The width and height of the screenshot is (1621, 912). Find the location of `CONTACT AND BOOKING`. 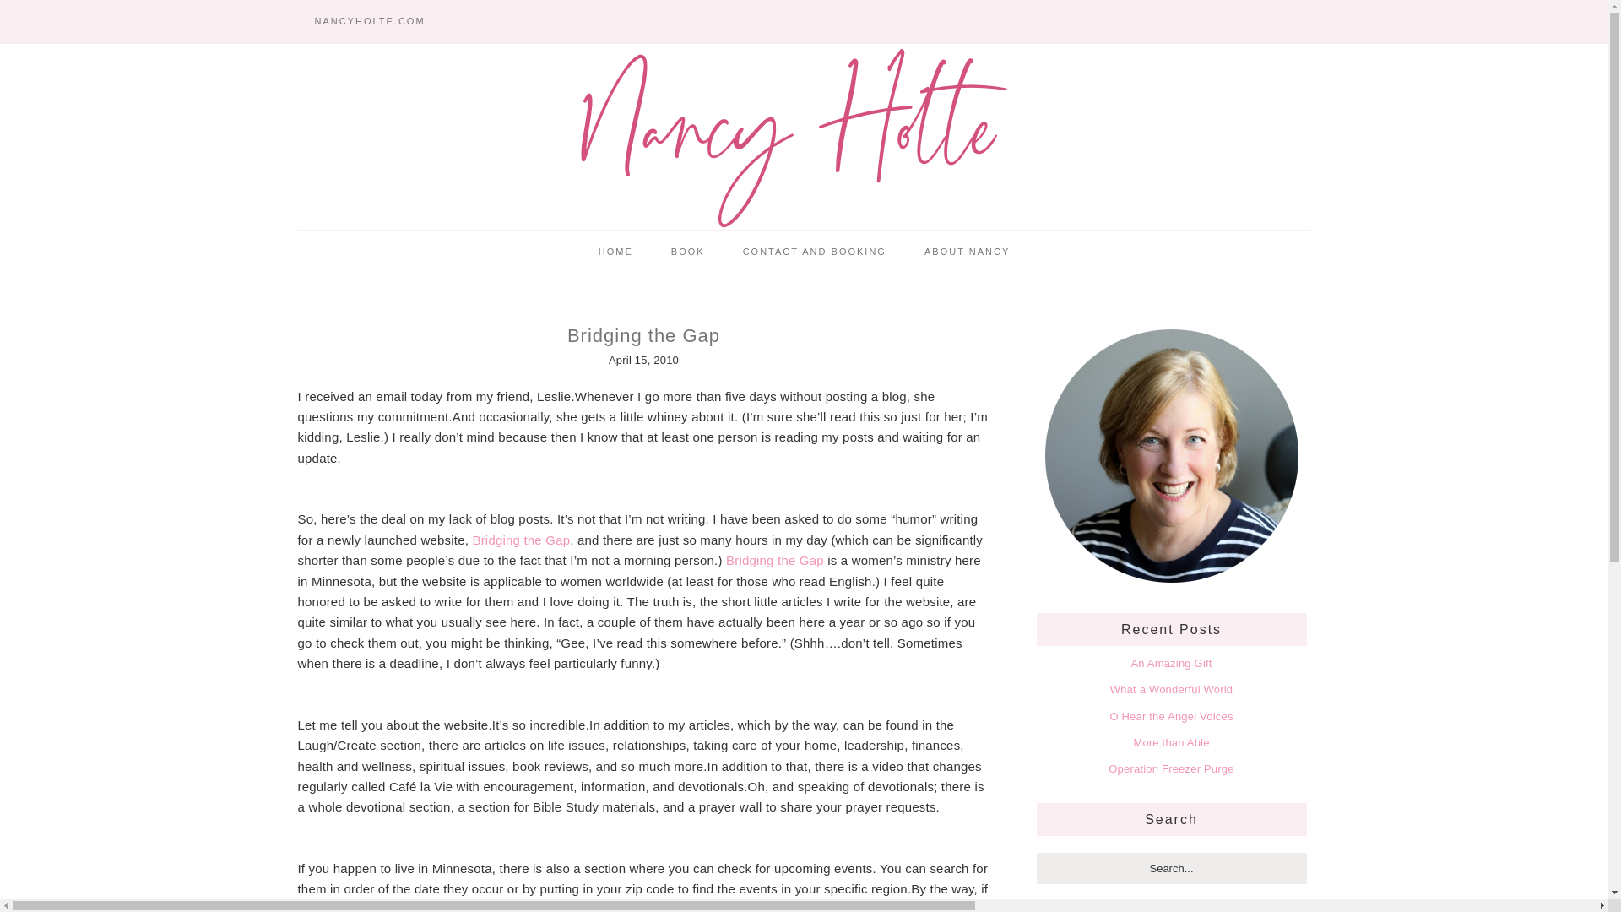

CONTACT AND BOOKING is located at coordinates (814, 252).